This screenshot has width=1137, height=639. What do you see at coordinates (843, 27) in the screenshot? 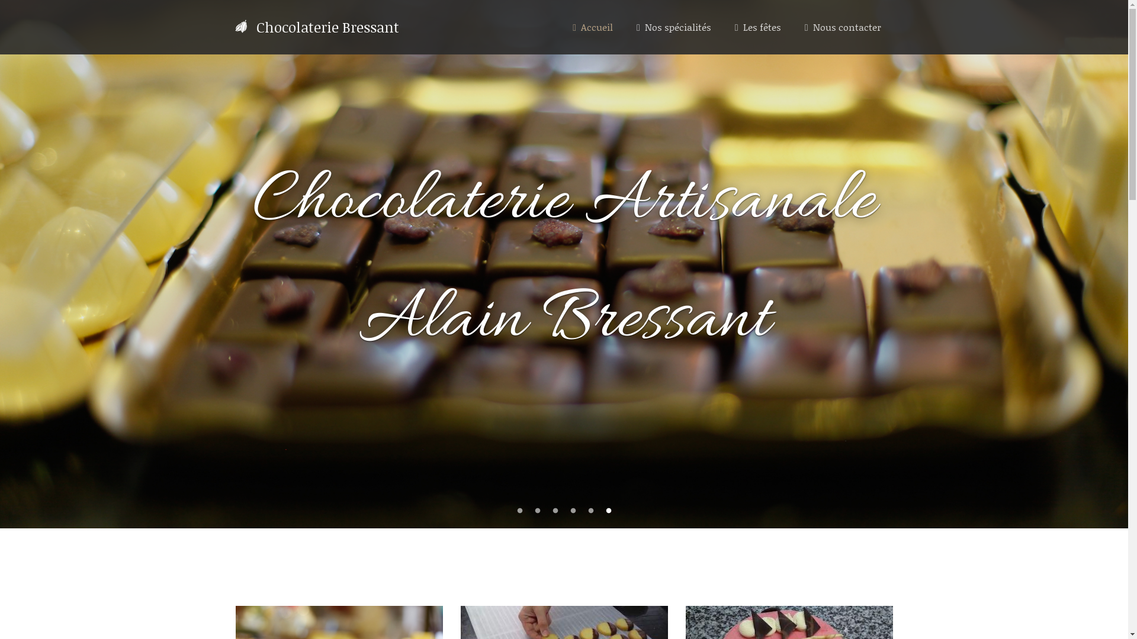
I see `Nous contacter` at bounding box center [843, 27].